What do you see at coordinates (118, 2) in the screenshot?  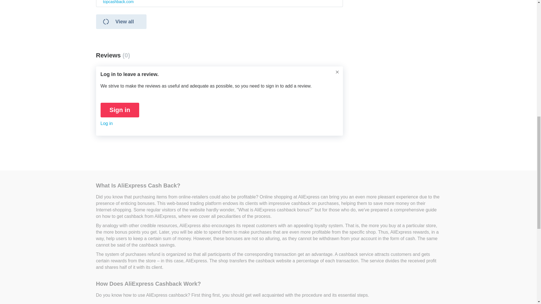 I see `topcashback.com` at bounding box center [118, 2].